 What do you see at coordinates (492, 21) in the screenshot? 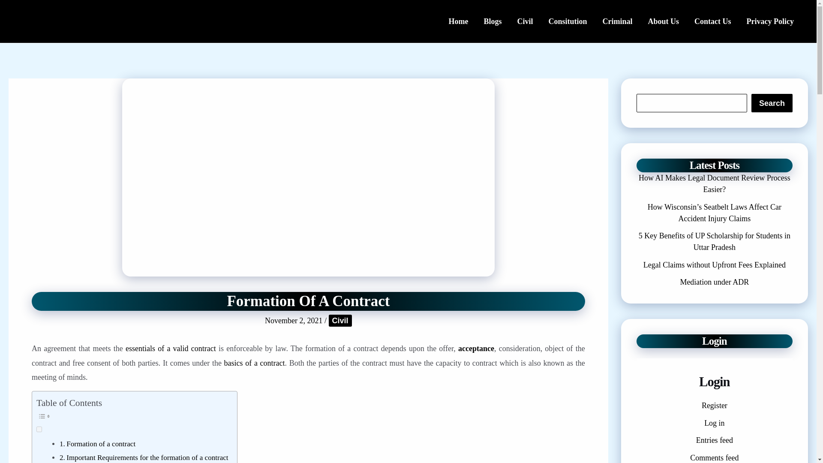
I see `Blogs` at bounding box center [492, 21].